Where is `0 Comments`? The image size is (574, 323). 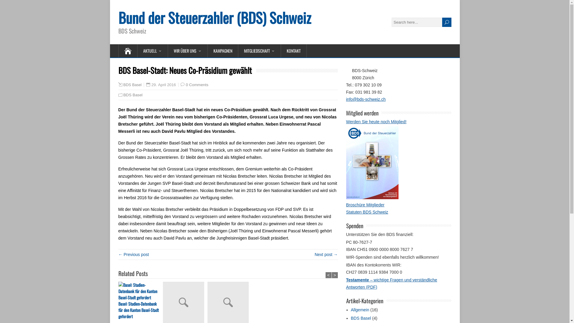 0 Comments is located at coordinates (197, 85).